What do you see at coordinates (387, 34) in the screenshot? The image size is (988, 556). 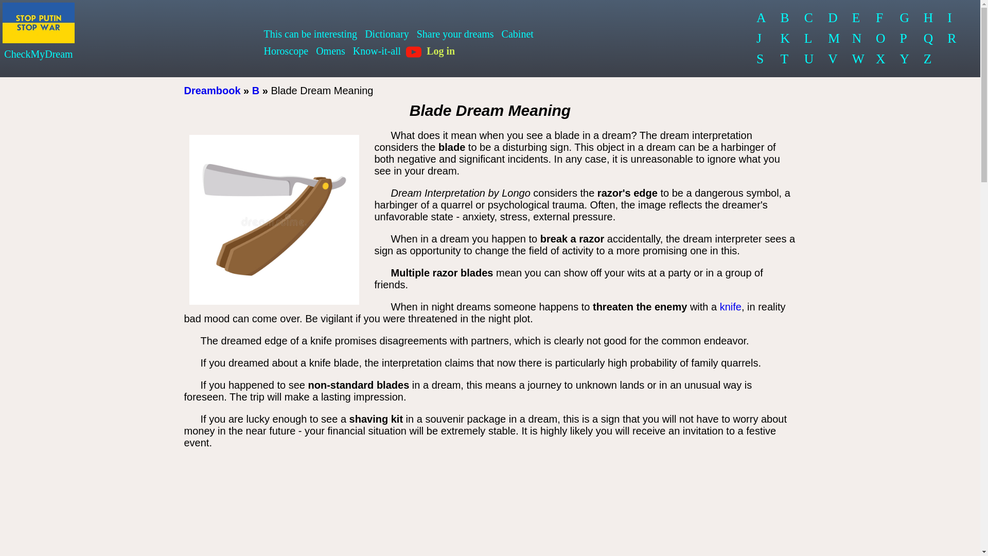 I see `Dictionary` at bounding box center [387, 34].